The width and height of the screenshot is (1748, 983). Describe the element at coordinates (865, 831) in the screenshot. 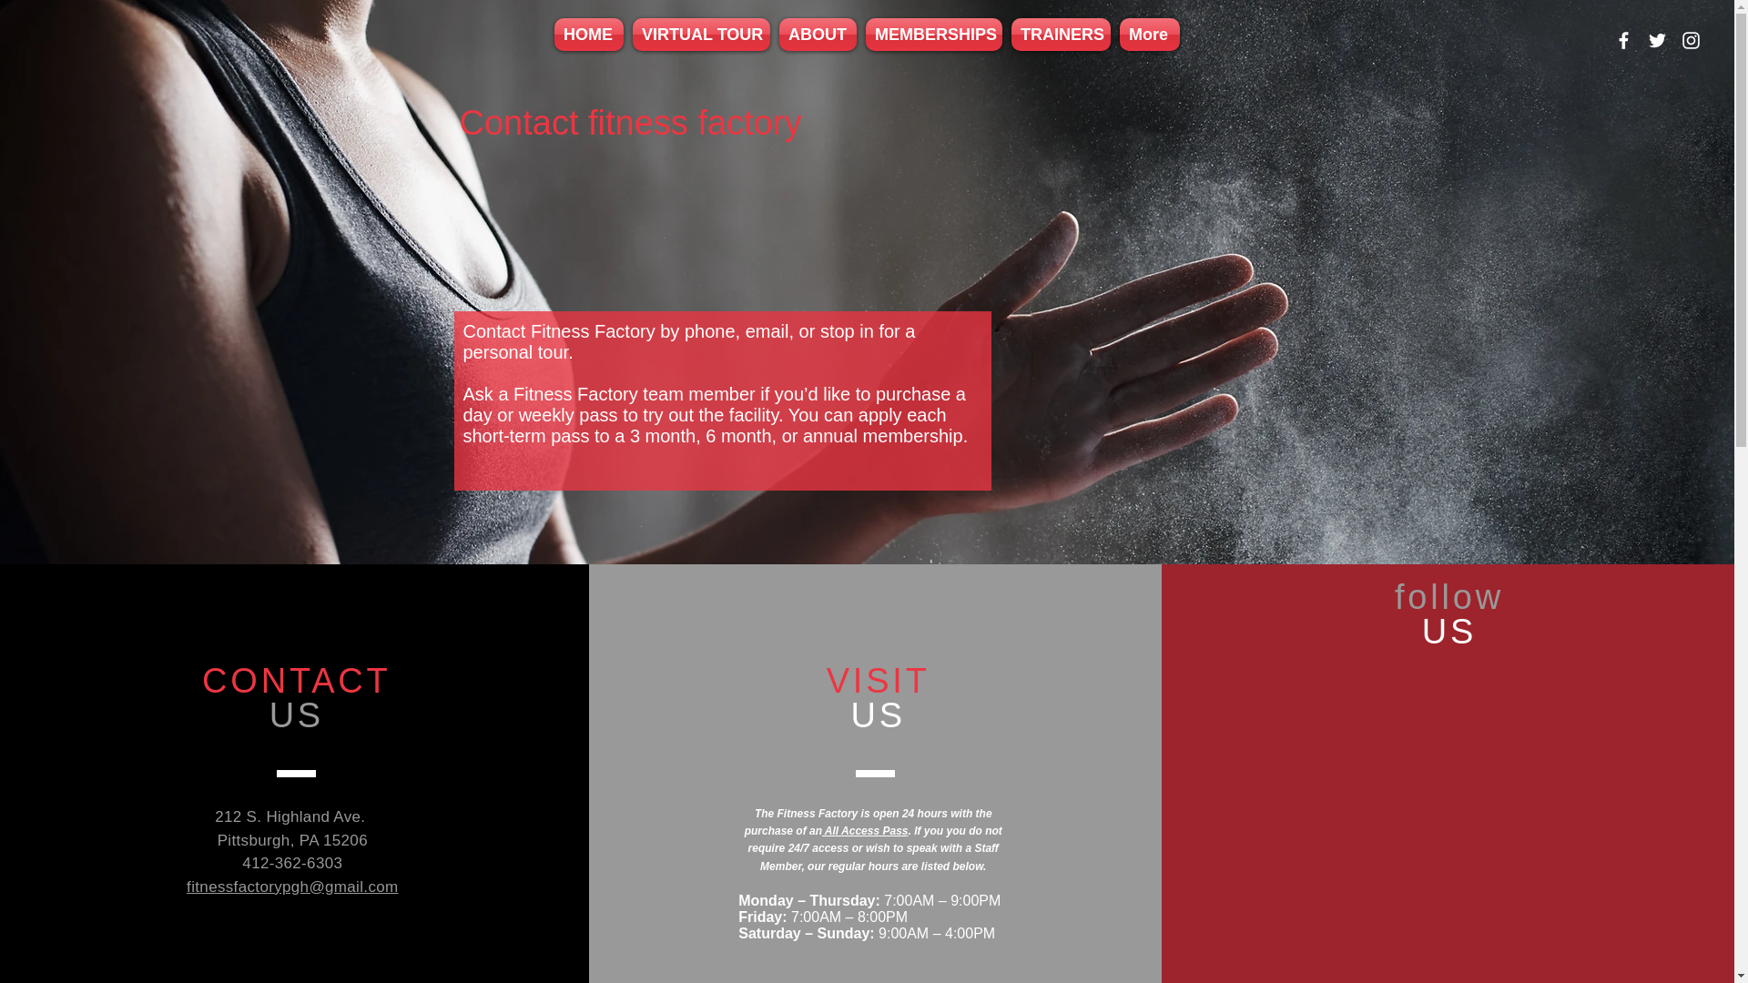

I see ` All Access Pass` at that location.